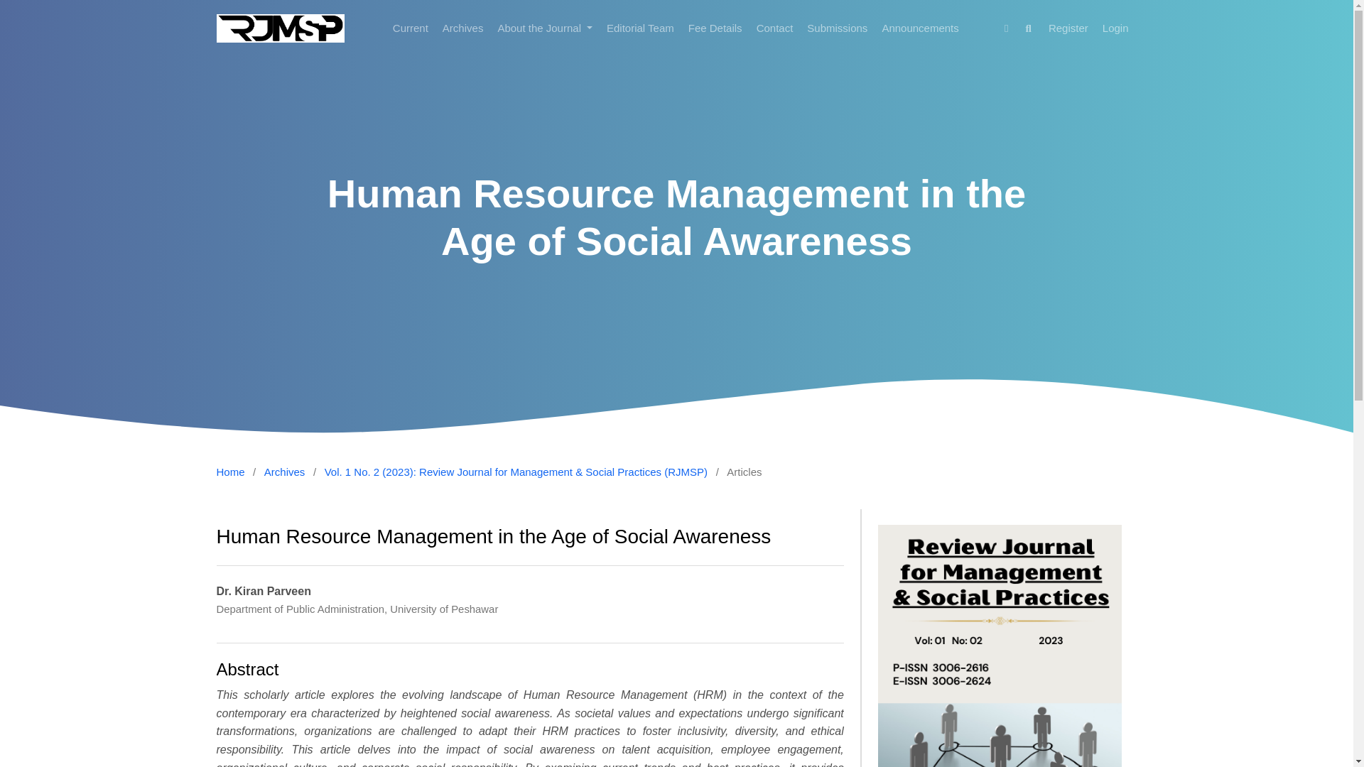 Image resolution: width=1364 pixels, height=767 pixels. I want to click on Announcements, so click(1061, 28).